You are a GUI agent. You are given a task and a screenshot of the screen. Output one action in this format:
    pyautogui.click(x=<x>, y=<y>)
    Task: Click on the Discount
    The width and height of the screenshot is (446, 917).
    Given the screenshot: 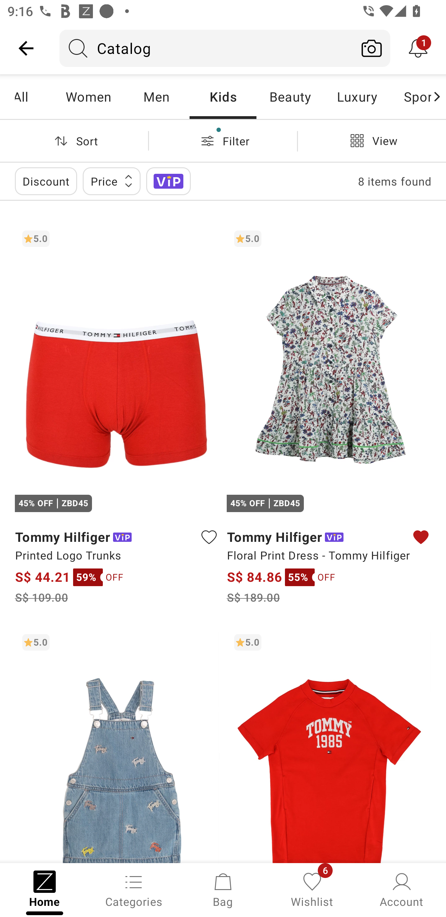 What is the action you would take?
    pyautogui.click(x=46, y=181)
    